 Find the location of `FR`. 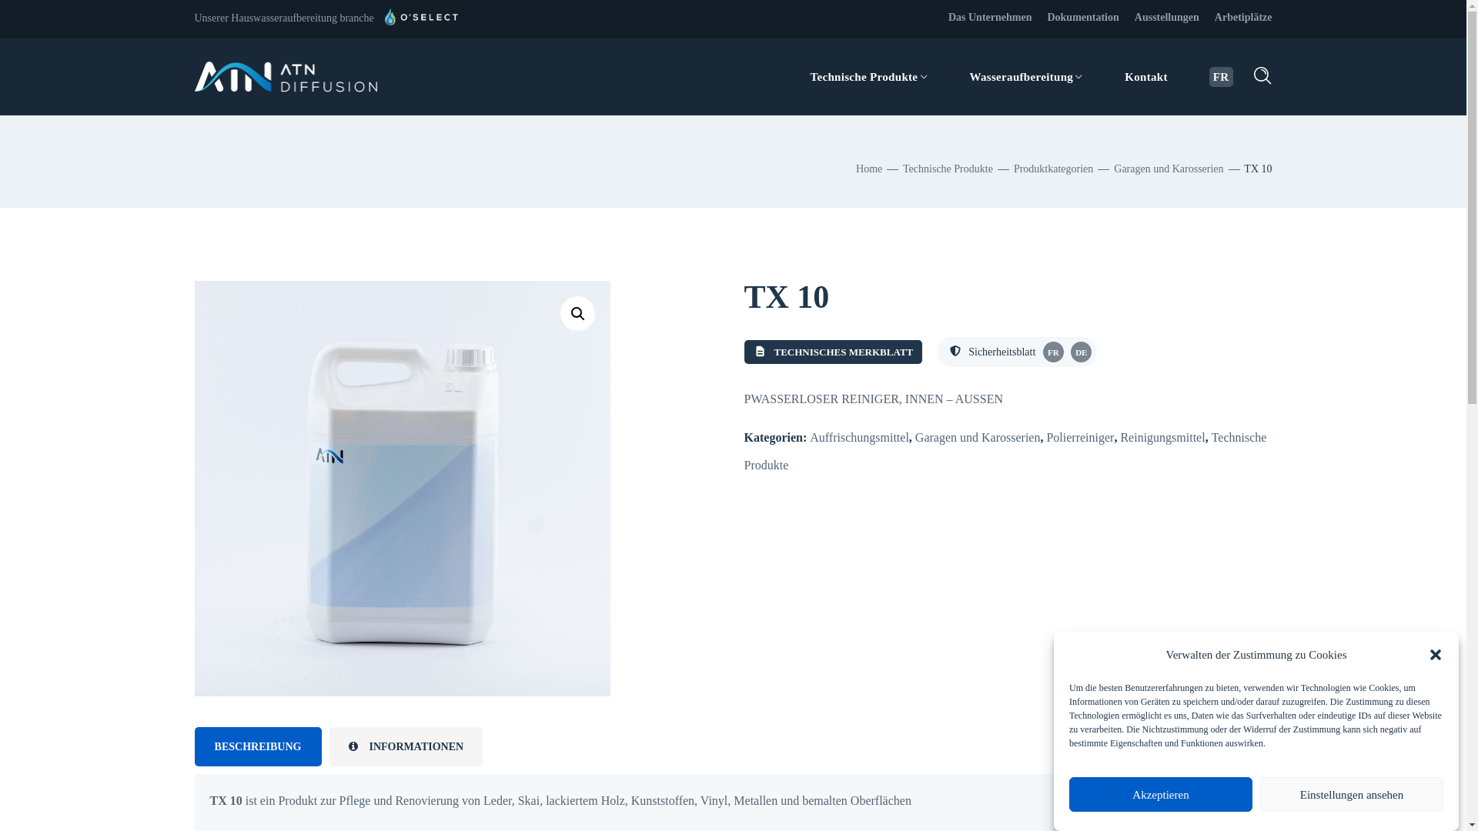

FR is located at coordinates (1221, 77).